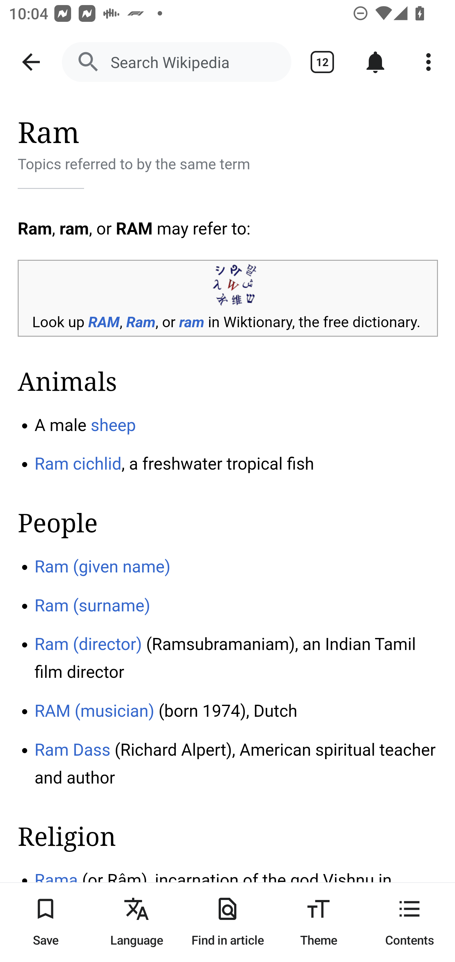  I want to click on Save, so click(45, 922).